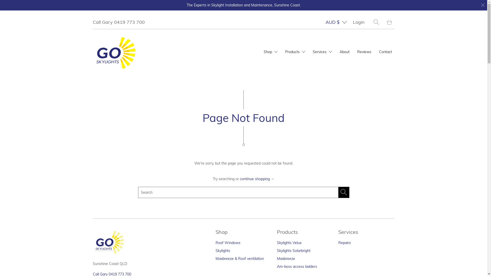  Describe the element at coordinates (334, 171) in the screenshot. I see `BIF` at that location.